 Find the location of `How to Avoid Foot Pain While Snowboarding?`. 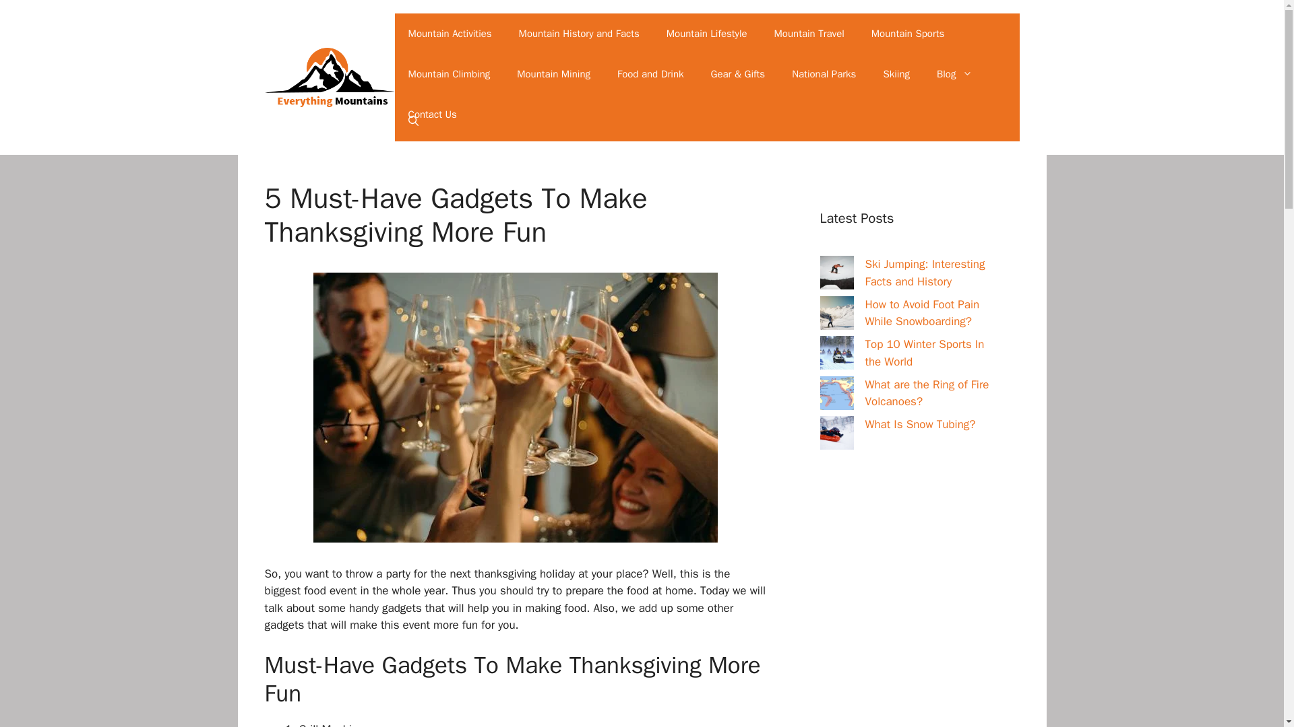

How to Avoid Foot Pain While Snowboarding? is located at coordinates (922, 313).